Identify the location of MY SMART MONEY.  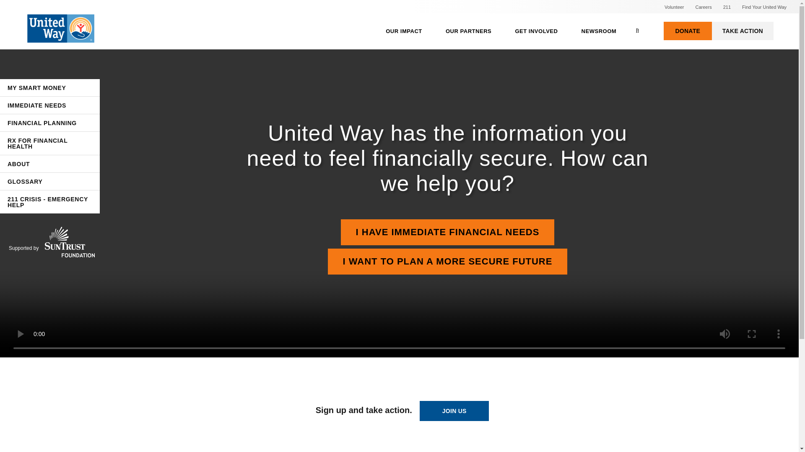
(50, 88).